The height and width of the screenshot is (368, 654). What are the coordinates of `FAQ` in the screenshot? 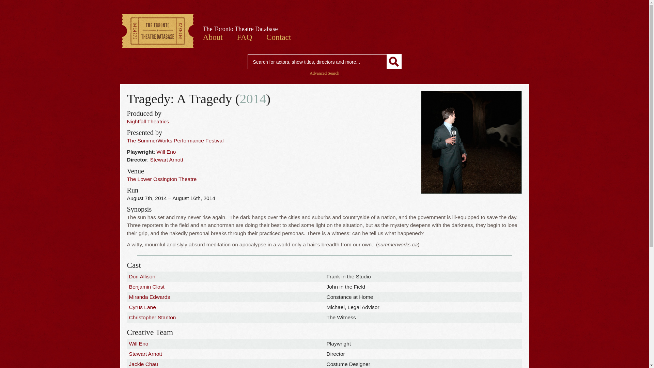 It's located at (244, 37).